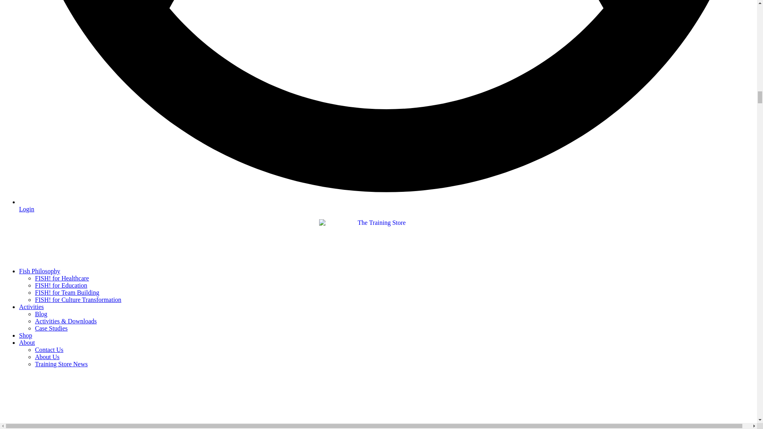 The image size is (763, 429). I want to click on Fish Philosophy, so click(40, 271).